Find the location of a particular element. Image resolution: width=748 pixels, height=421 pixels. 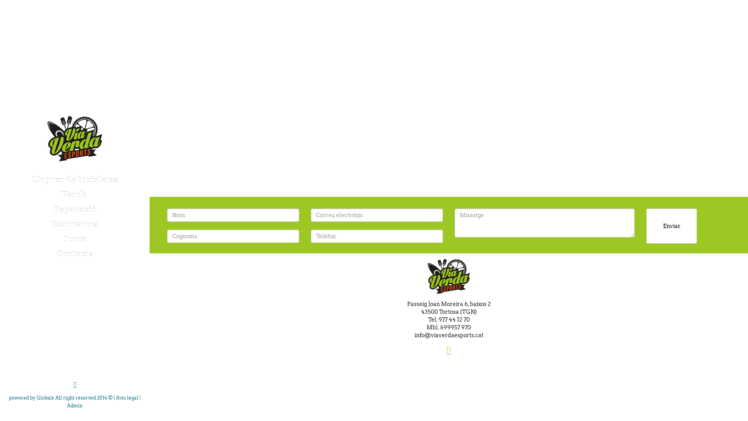

Excursions is located at coordinates (75, 225).